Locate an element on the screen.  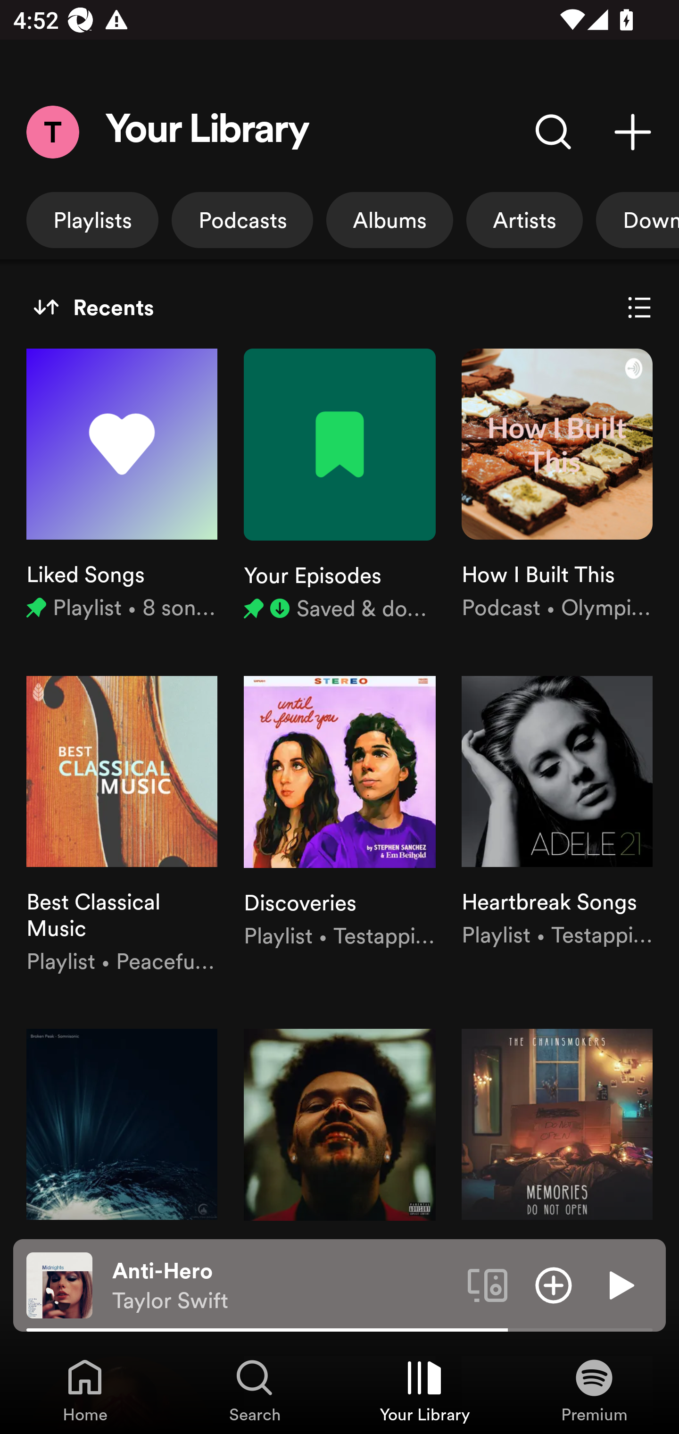
Playlists, show only playlists. is located at coordinates (92, 220).